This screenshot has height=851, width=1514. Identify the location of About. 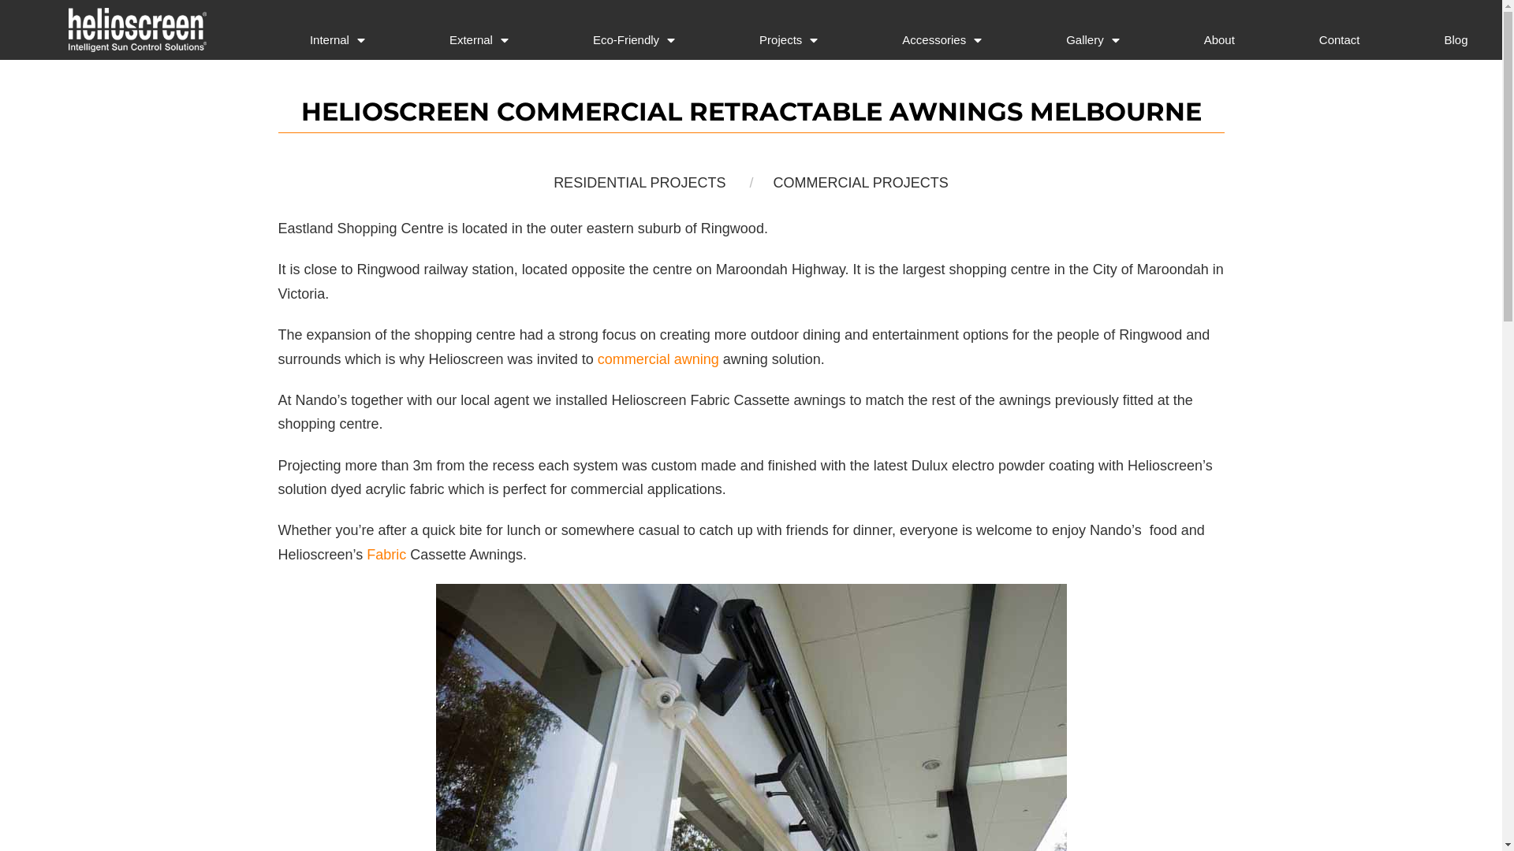
(1219, 40).